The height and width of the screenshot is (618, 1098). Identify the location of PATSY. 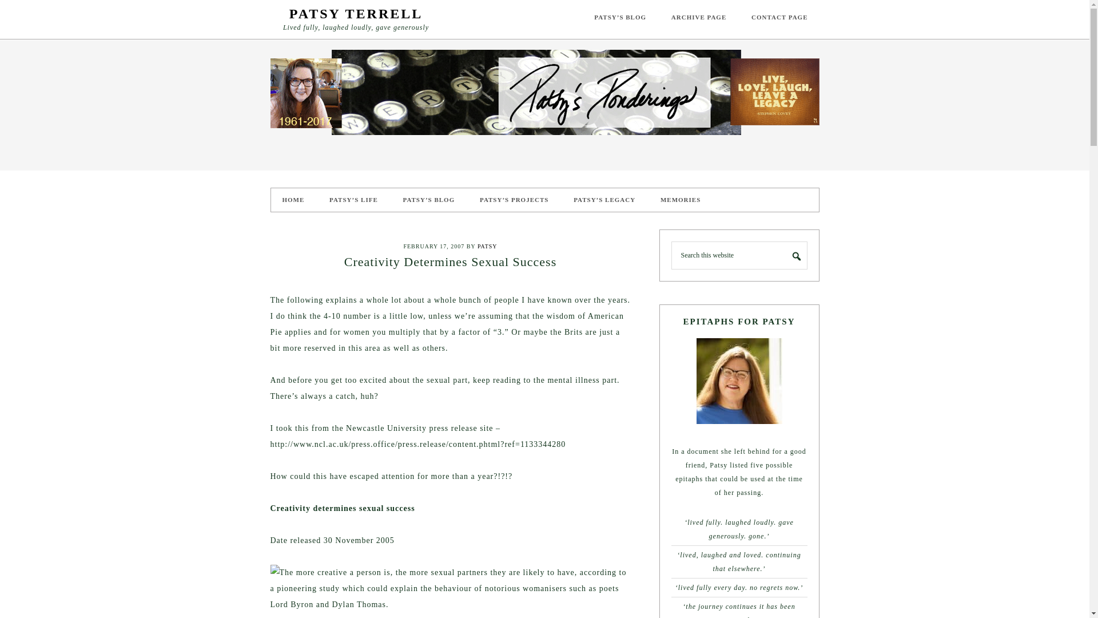
(487, 246).